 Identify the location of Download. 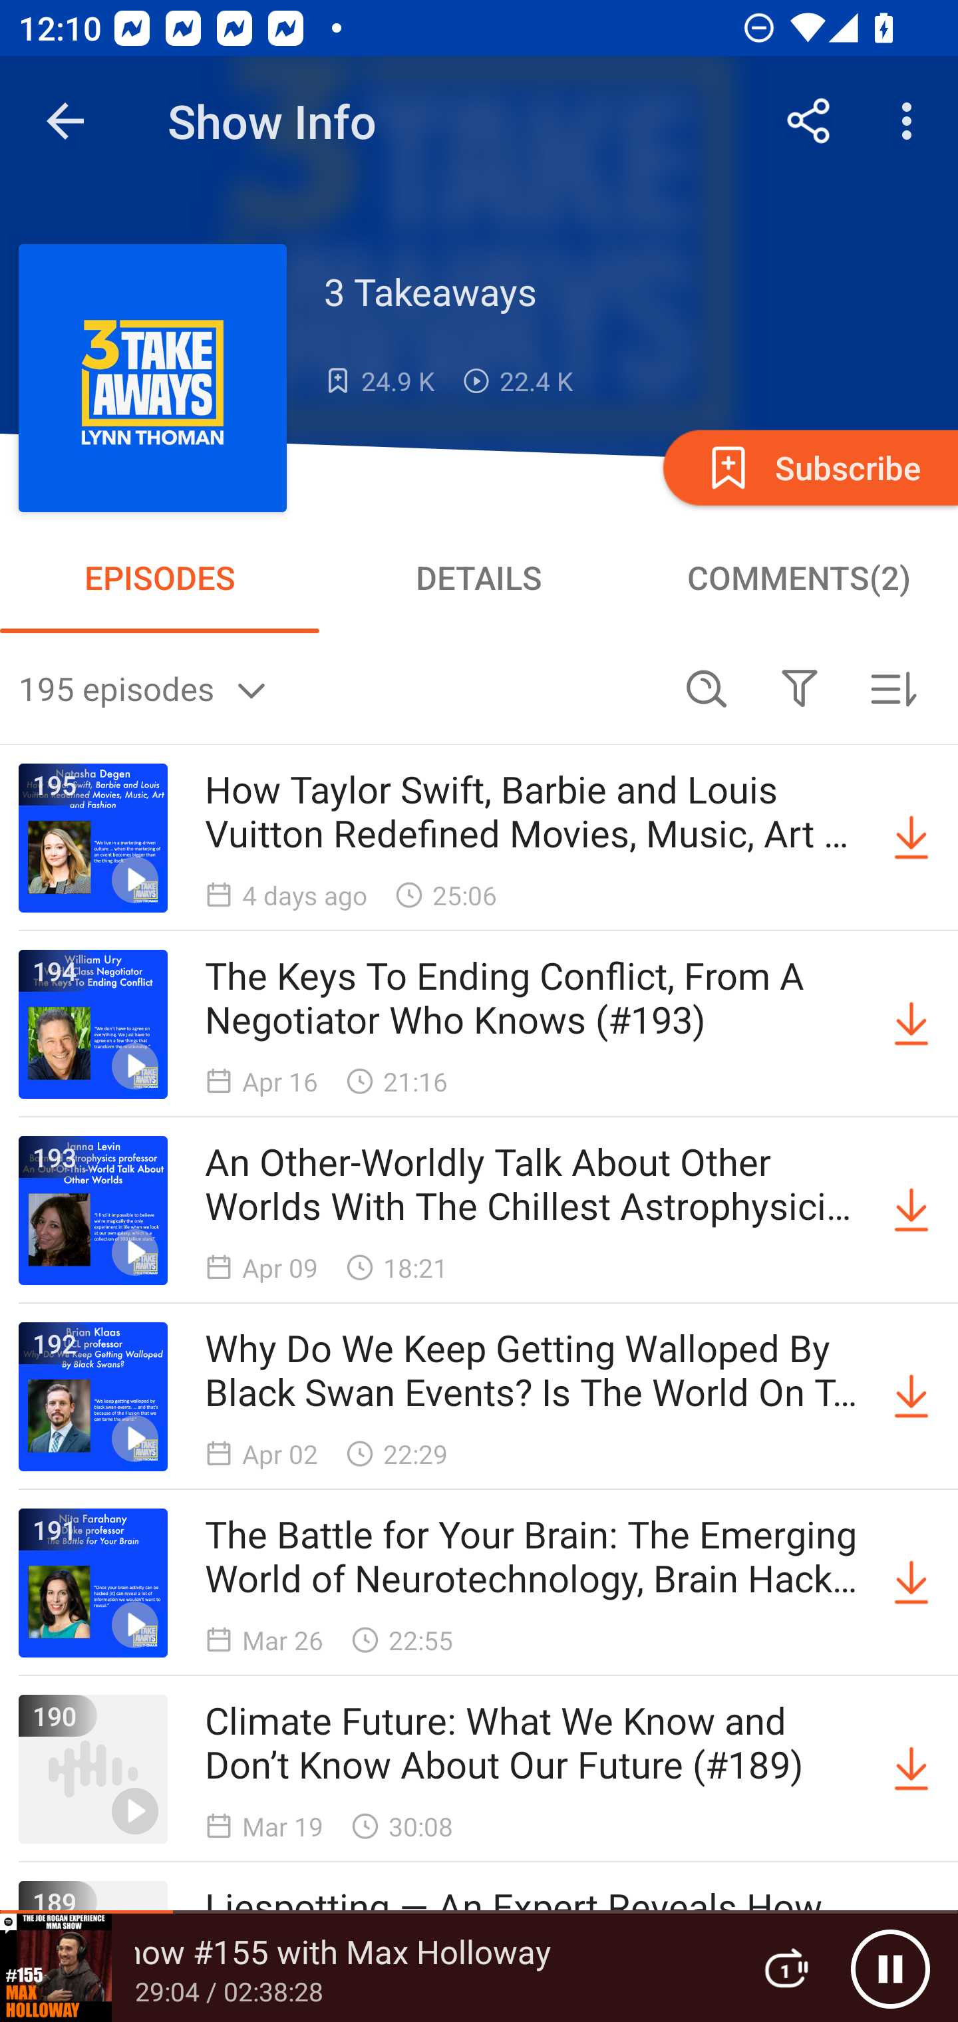
(911, 1397).